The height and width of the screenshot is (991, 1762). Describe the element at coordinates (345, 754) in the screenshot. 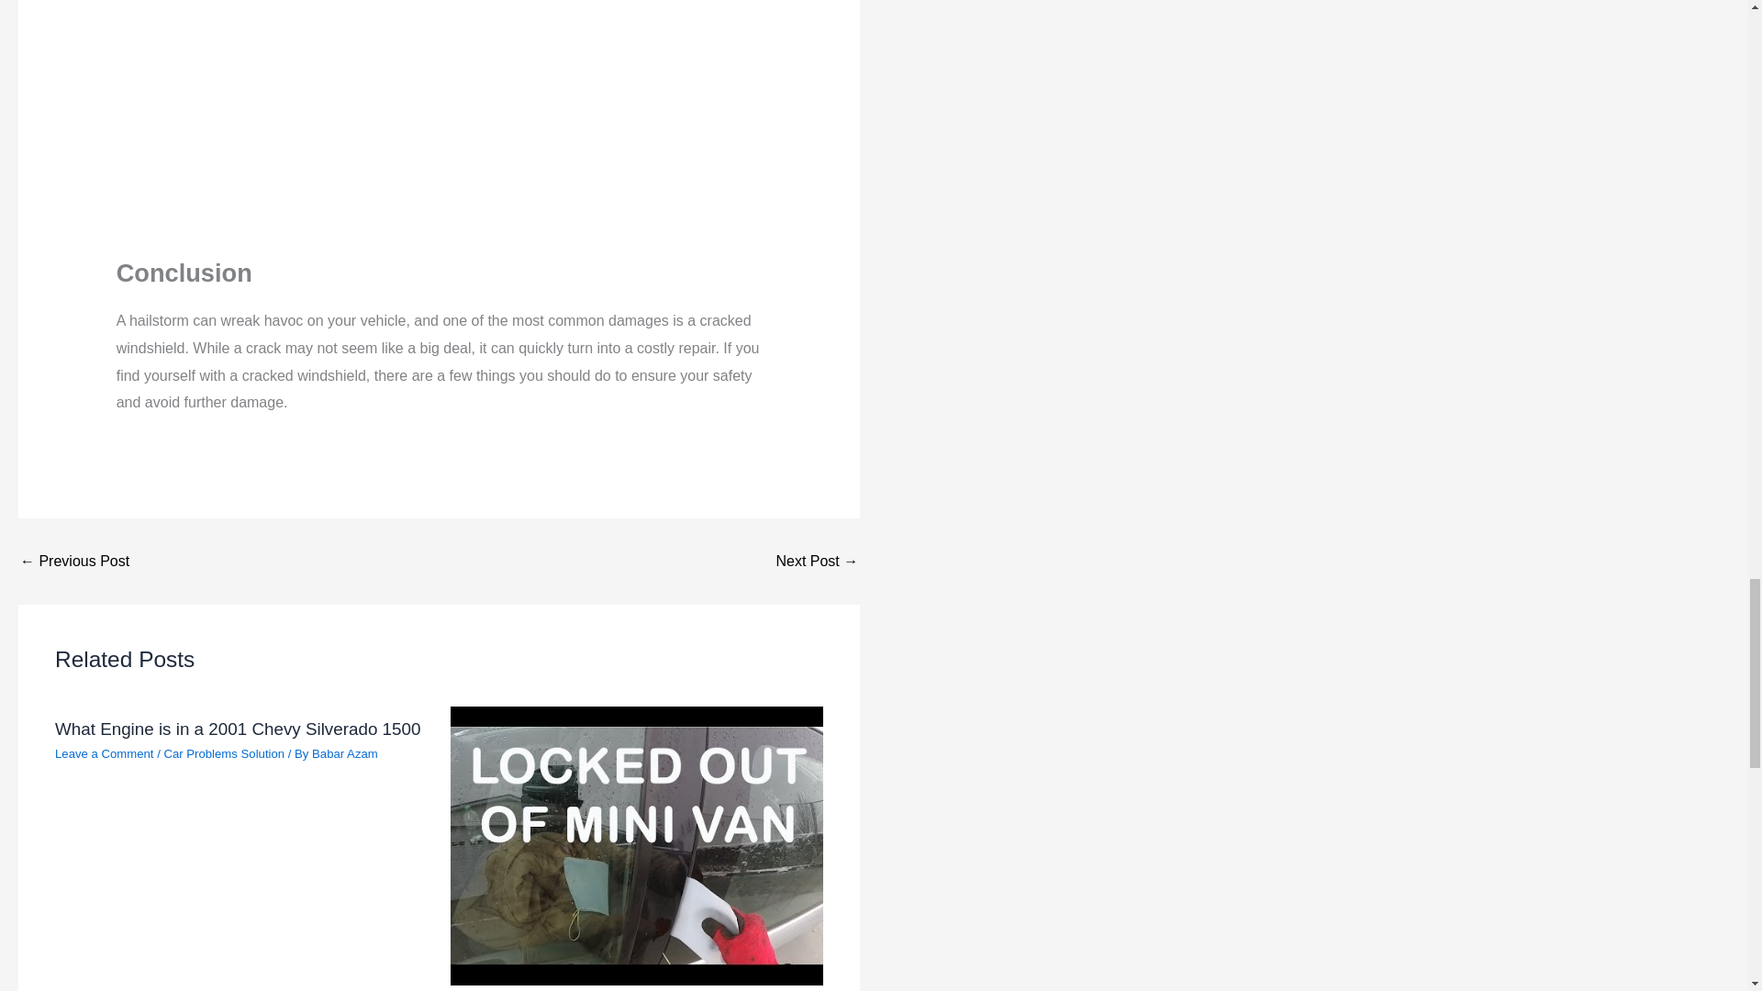

I see `View all posts by Babar Azam` at that location.